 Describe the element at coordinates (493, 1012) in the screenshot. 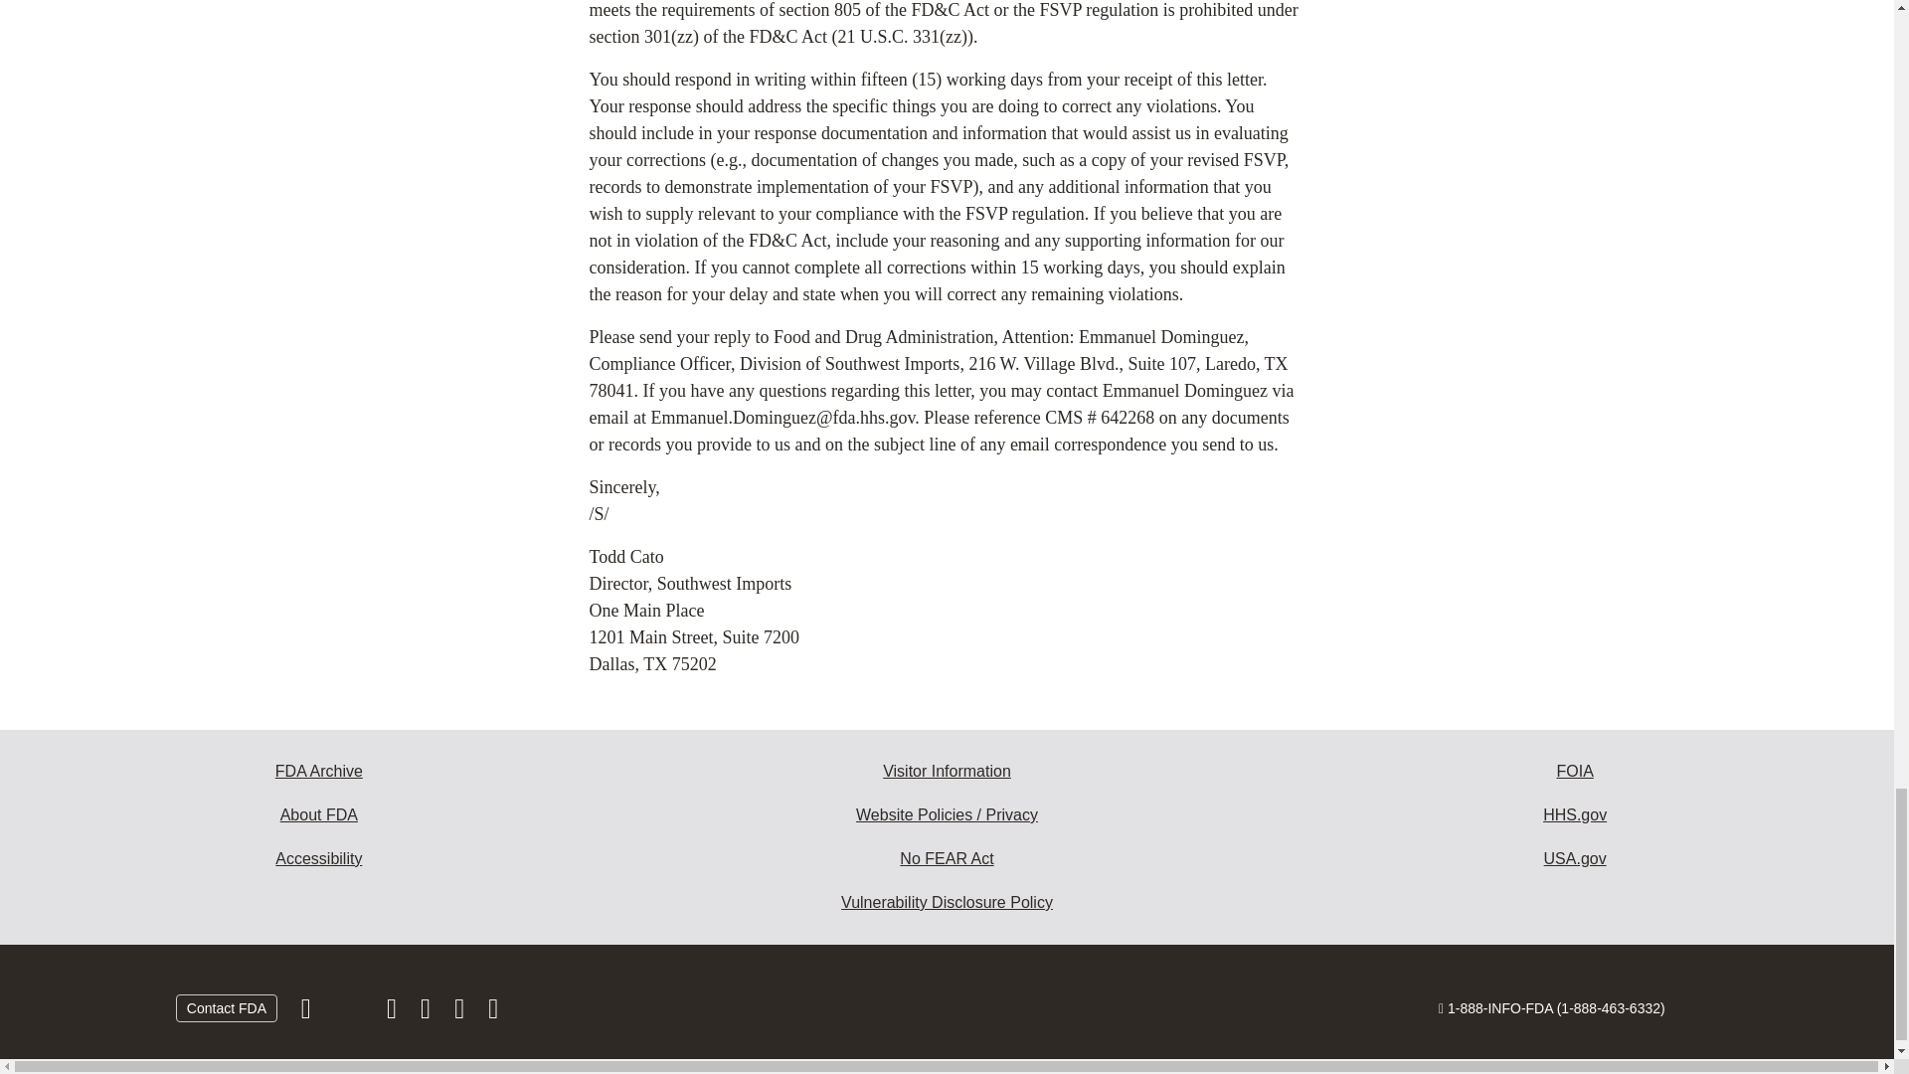

I see `Subscribe to FDA RSS feeds` at that location.